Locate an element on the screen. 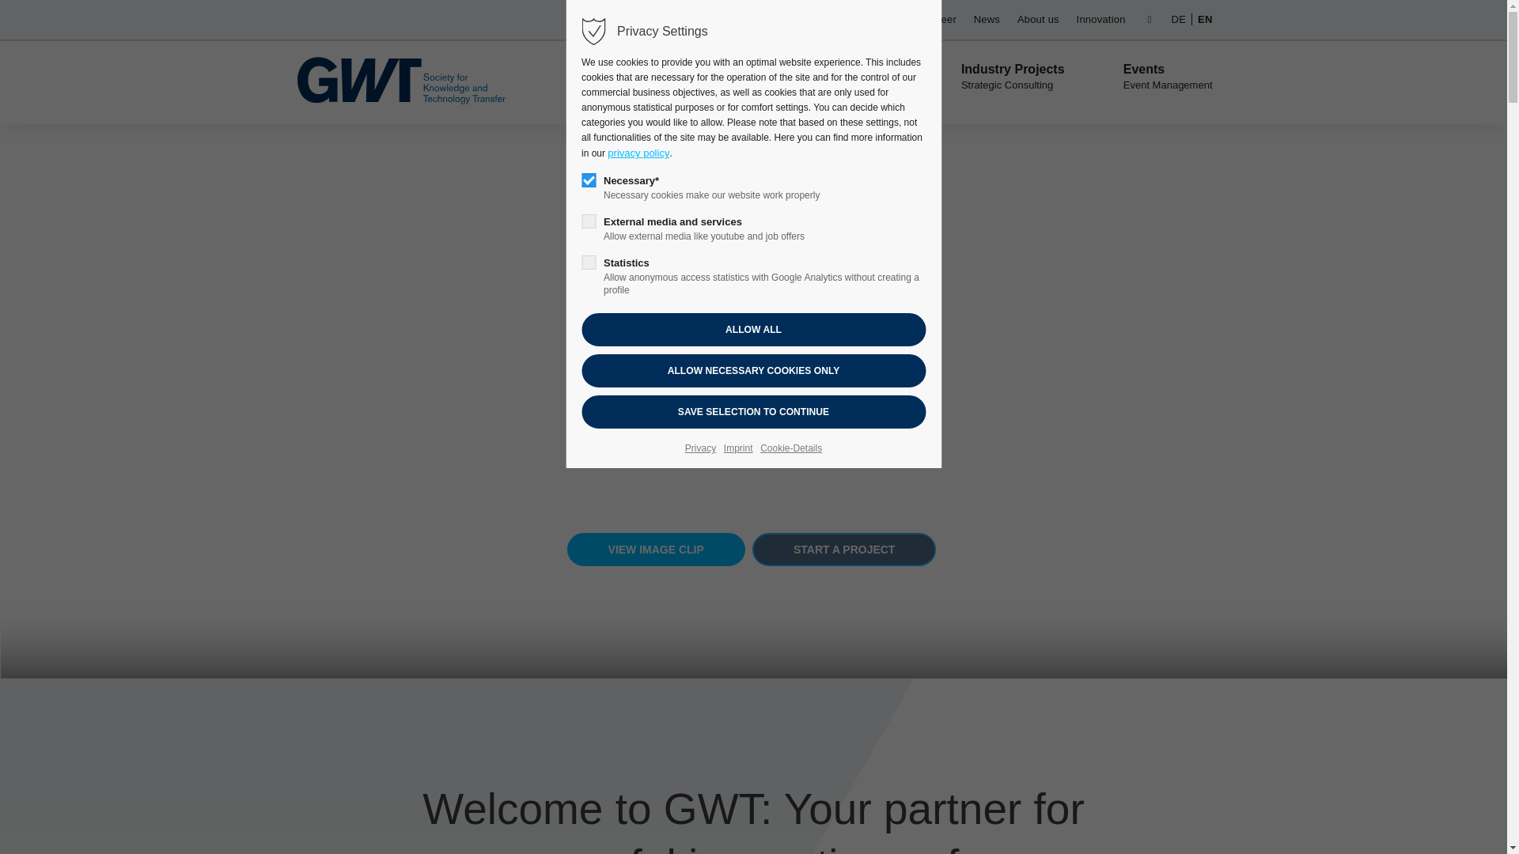 This screenshot has width=1519, height=854. About us is located at coordinates (1038, 19).